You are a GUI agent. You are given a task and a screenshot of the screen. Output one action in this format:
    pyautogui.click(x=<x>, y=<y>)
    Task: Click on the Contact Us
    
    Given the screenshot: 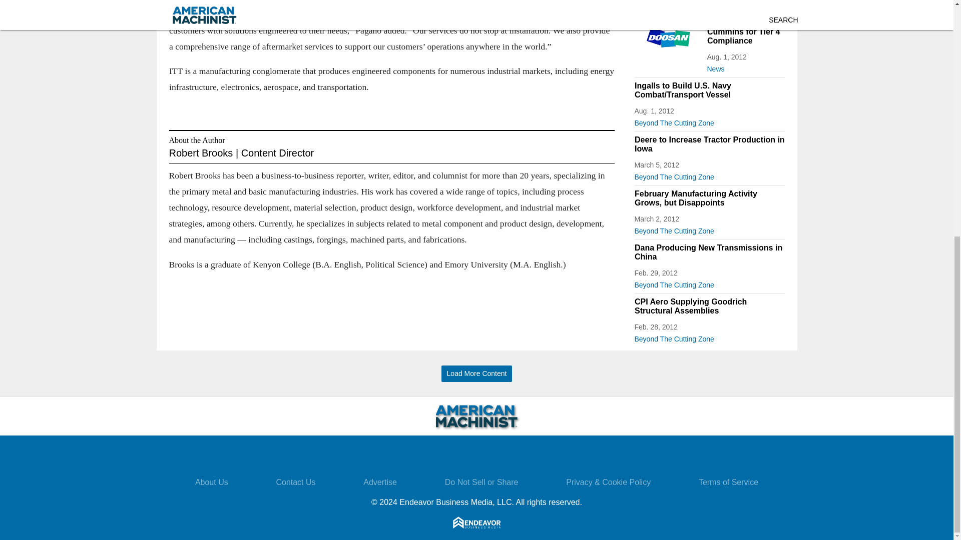 What is the action you would take?
    pyautogui.click(x=295, y=482)
    